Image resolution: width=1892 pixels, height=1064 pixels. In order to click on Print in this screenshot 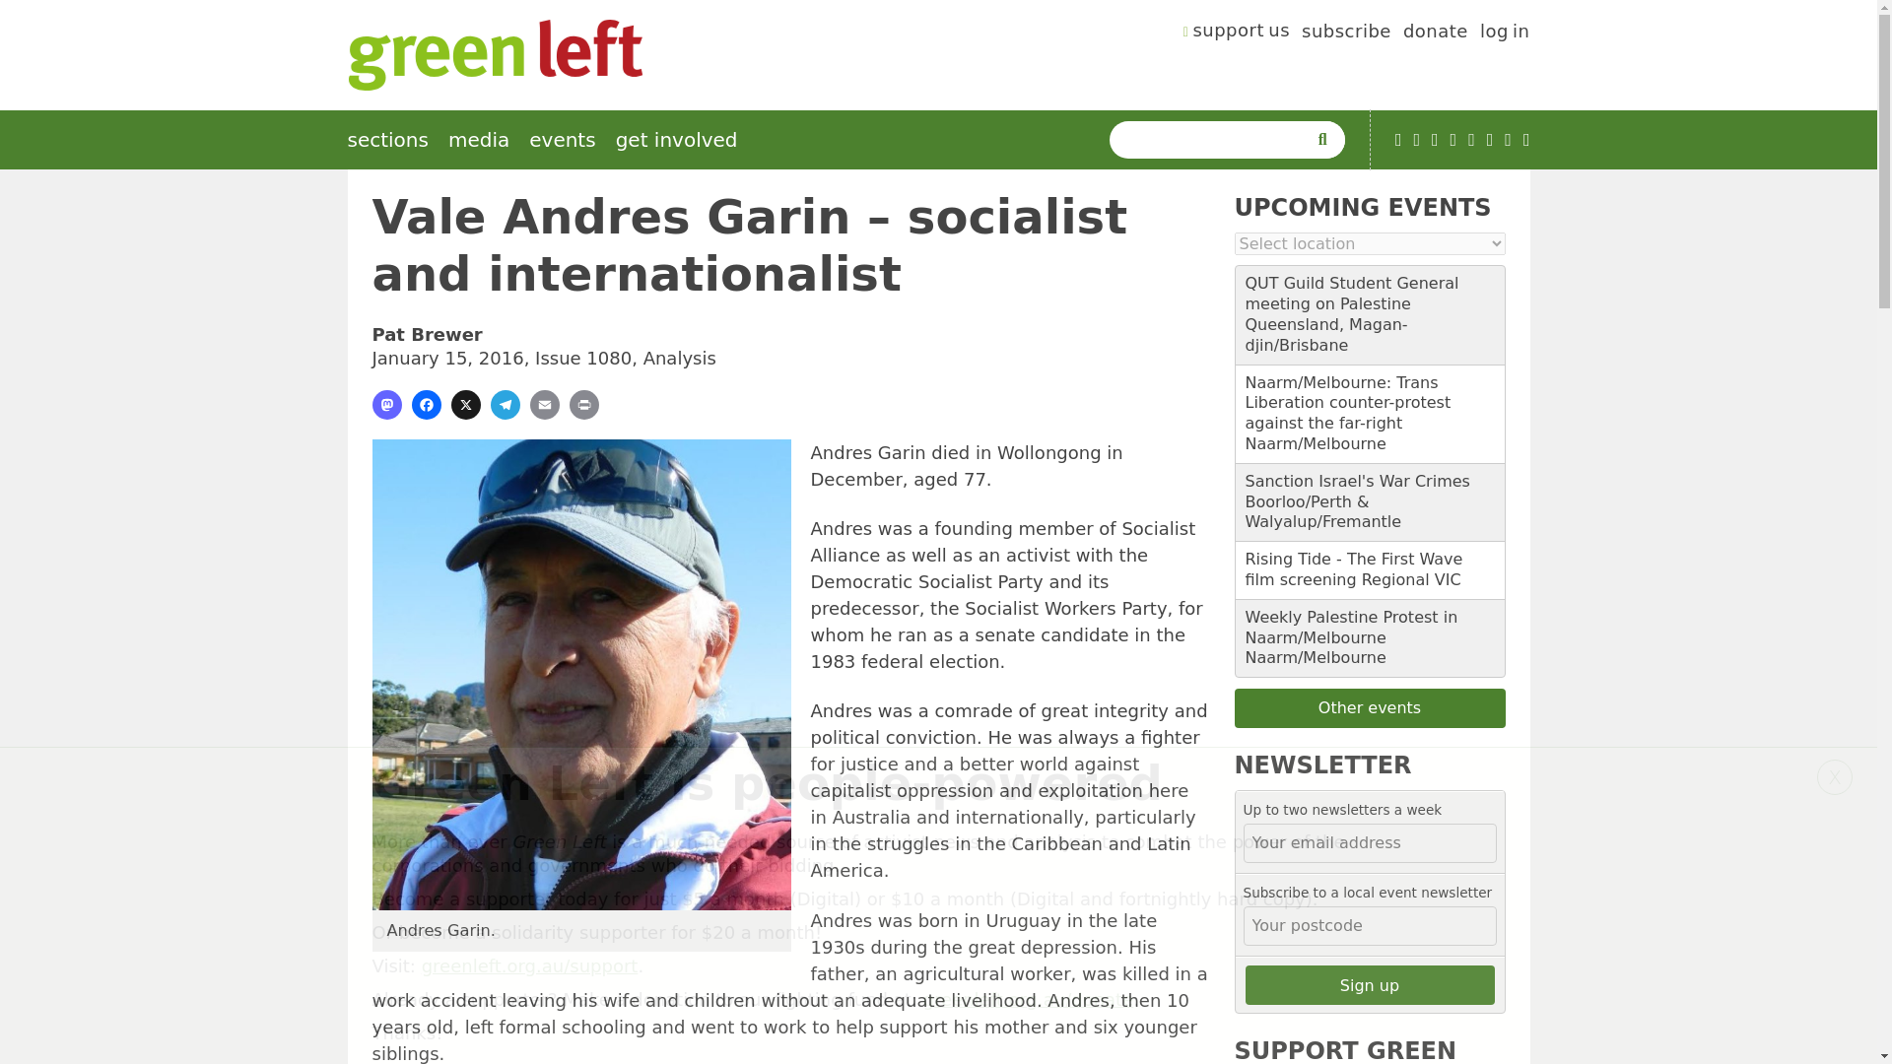, I will do `click(583, 404)`.